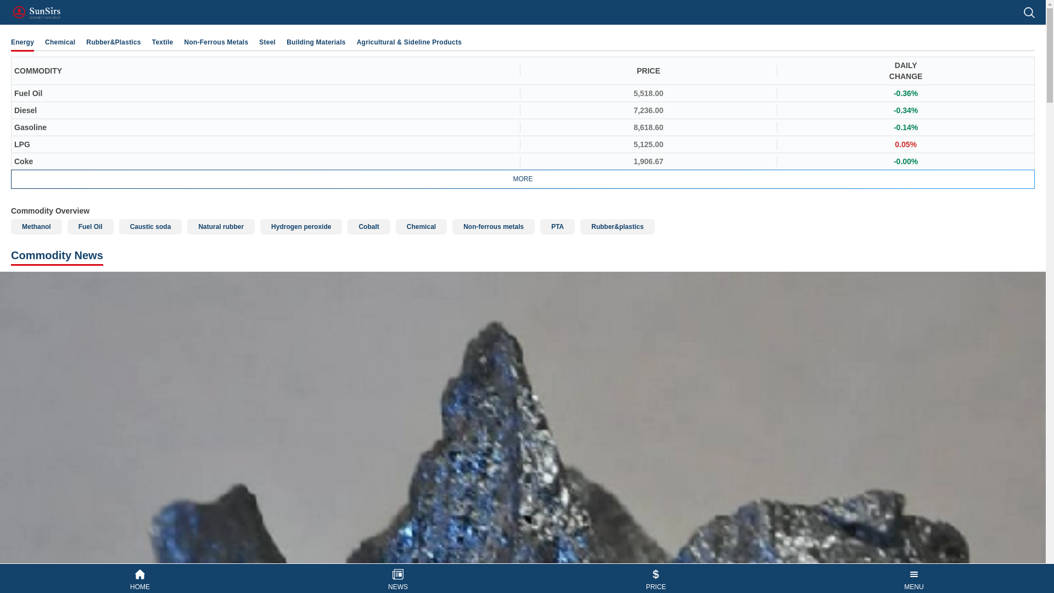 The width and height of the screenshot is (1054, 593). I want to click on Building Materials, so click(316, 42).